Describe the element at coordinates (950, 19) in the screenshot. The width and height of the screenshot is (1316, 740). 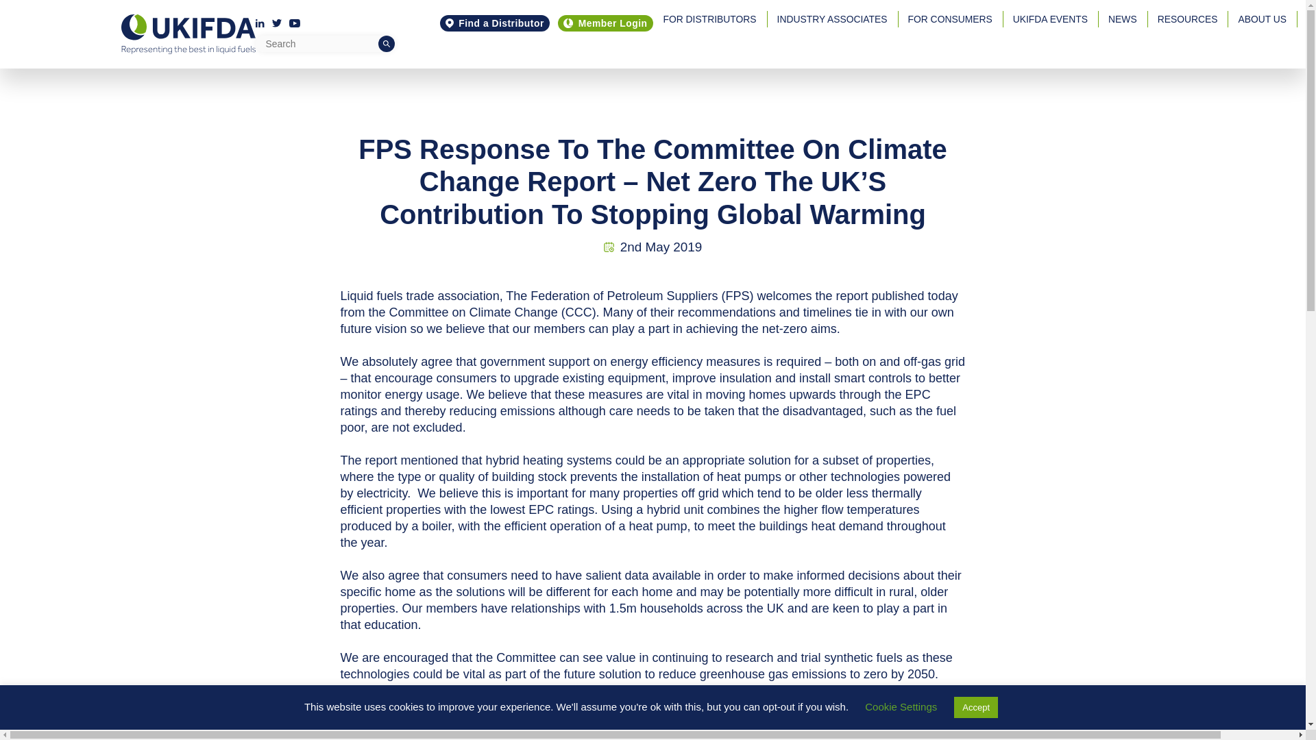
I see `FOR CONSUMERS` at that location.